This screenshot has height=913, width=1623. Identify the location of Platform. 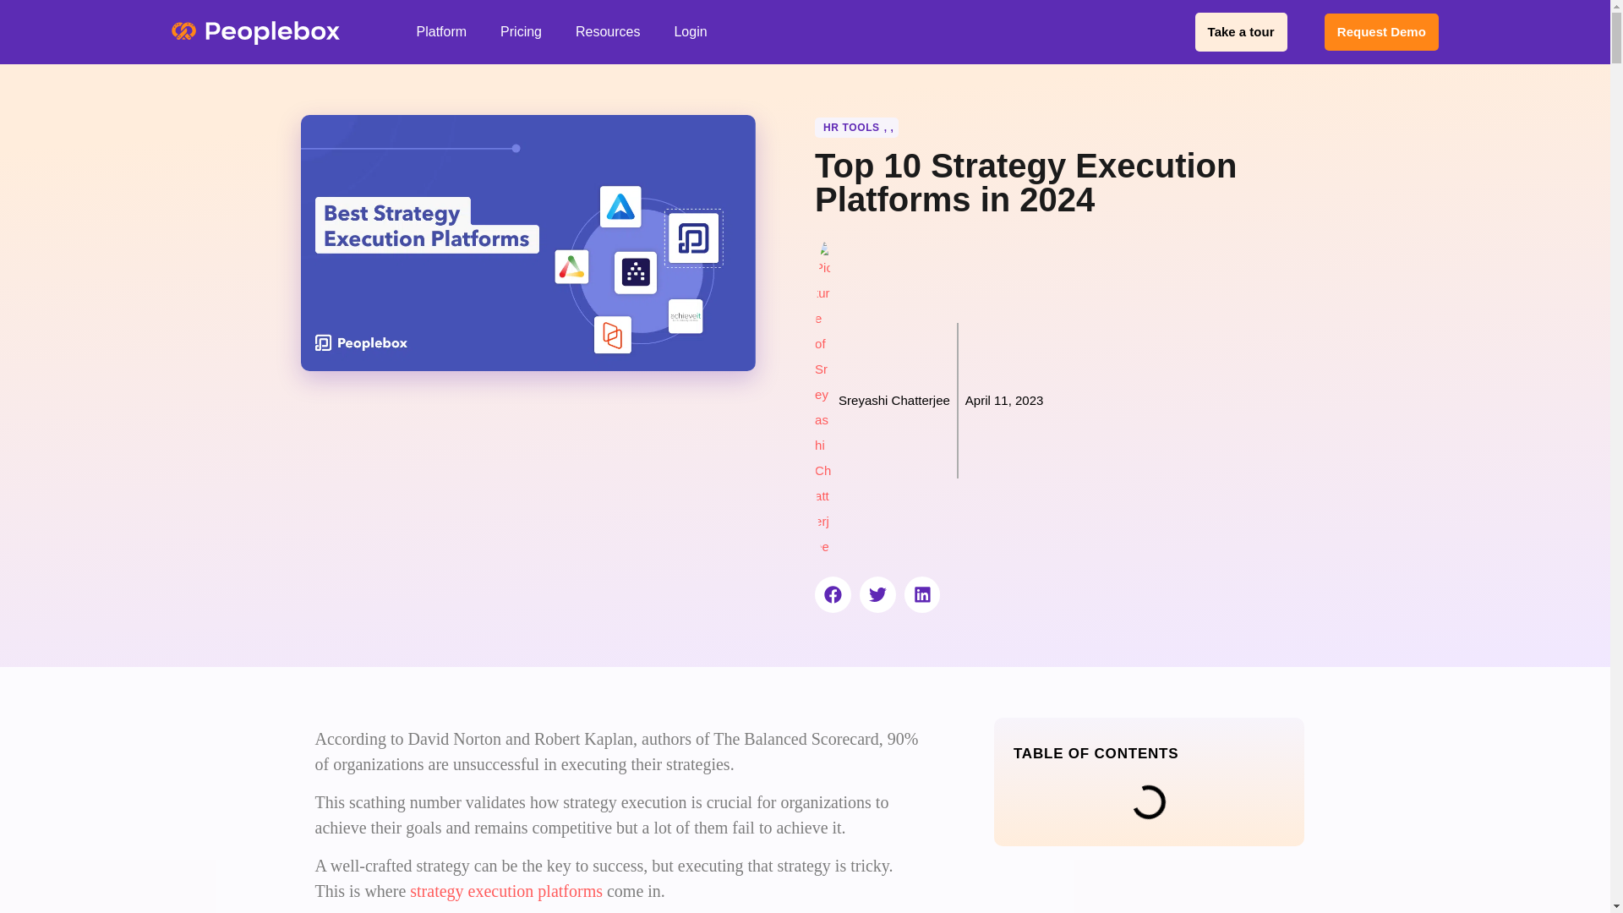
(441, 32).